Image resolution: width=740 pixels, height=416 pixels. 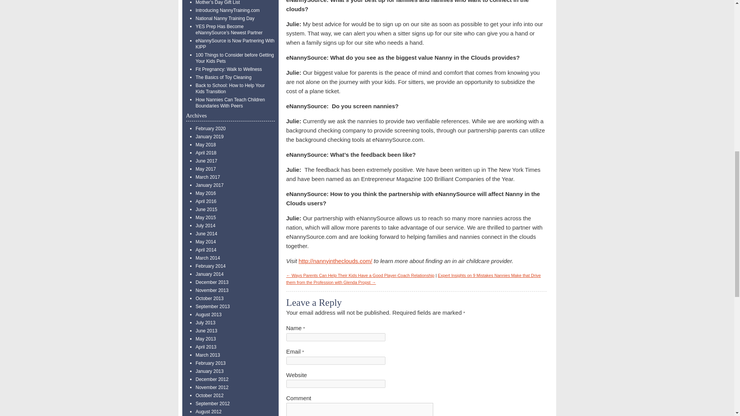 What do you see at coordinates (208, 177) in the screenshot?
I see `March 2017` at bounding box center [208, 177].